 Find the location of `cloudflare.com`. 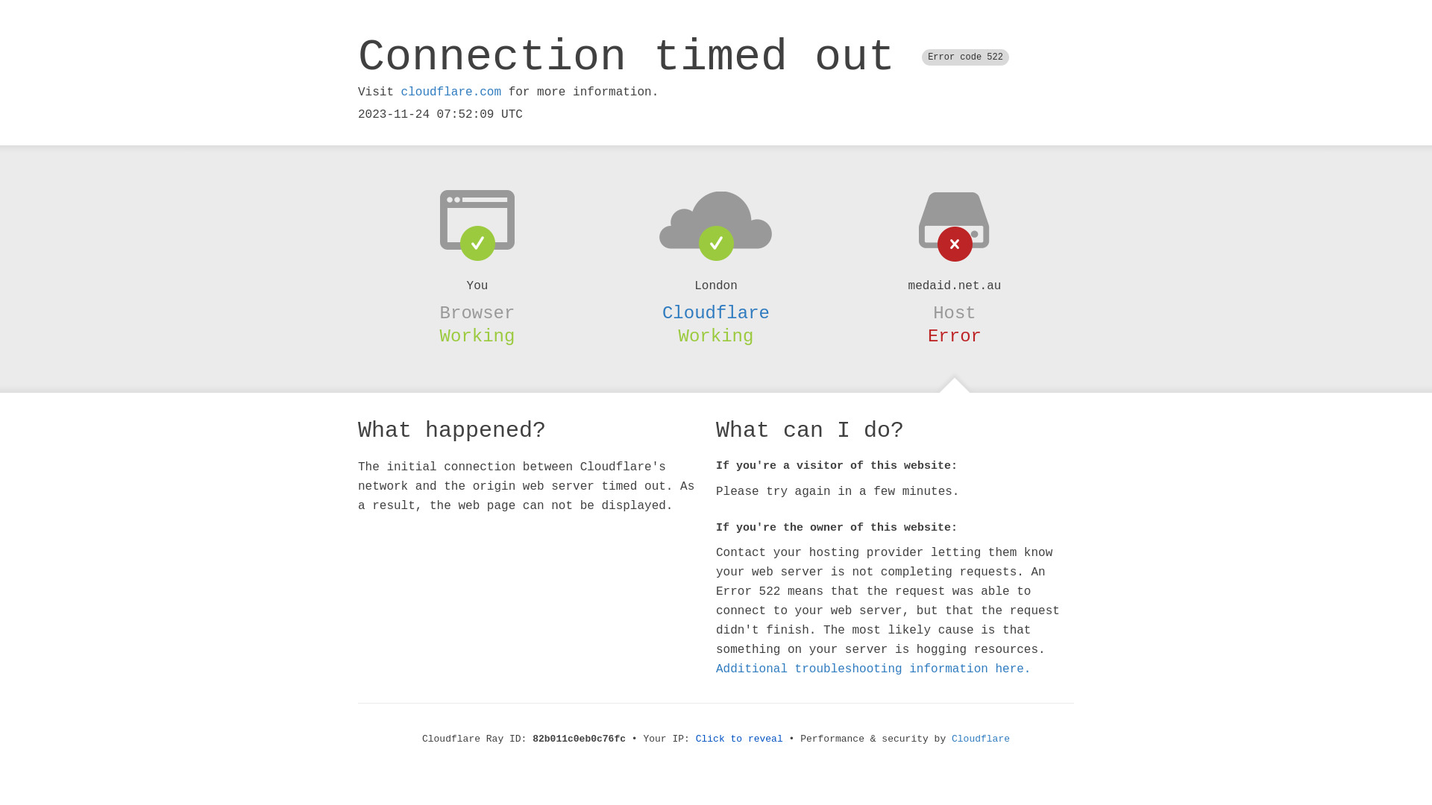

cloudflare.com is located at coordinates (451, 92).